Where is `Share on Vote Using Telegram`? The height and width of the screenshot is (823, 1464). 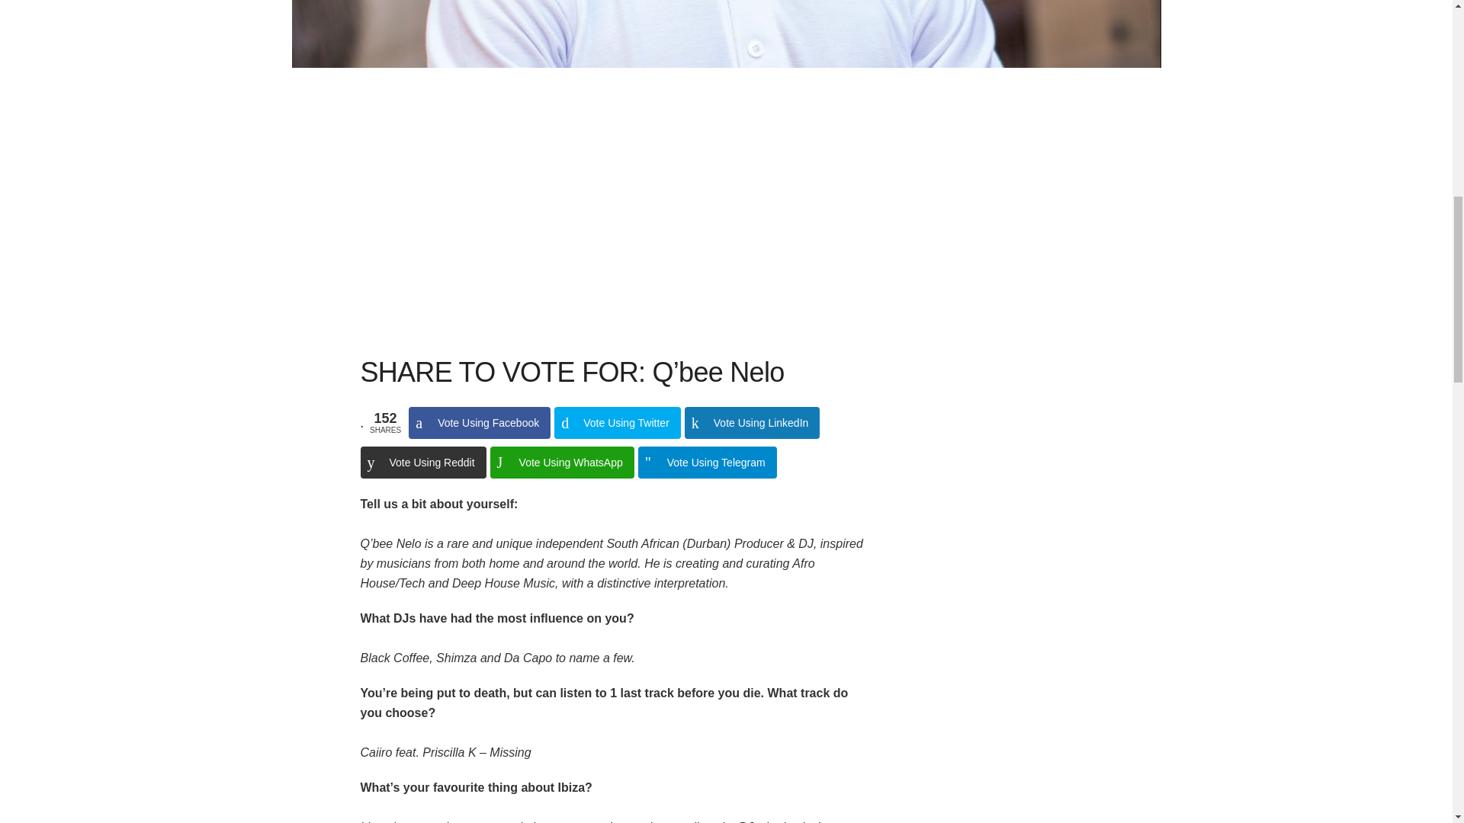 Share on Vote Using Telegram is located at coordinates (708, 462).